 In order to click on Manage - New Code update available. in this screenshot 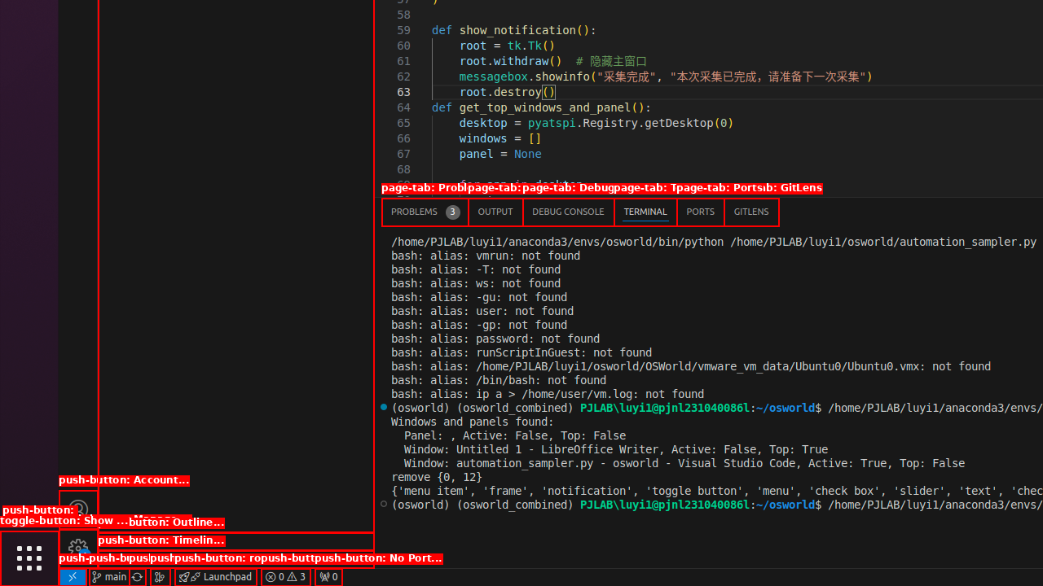, I will do `click(78, 549)`.